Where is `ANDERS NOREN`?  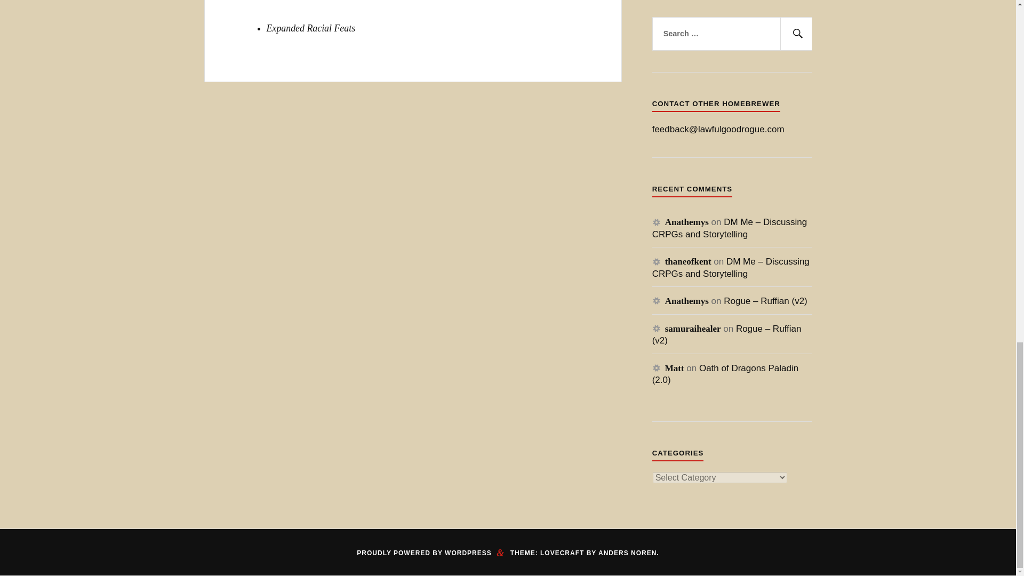 ANDERS NOREN is located at coordinates (627, 553).